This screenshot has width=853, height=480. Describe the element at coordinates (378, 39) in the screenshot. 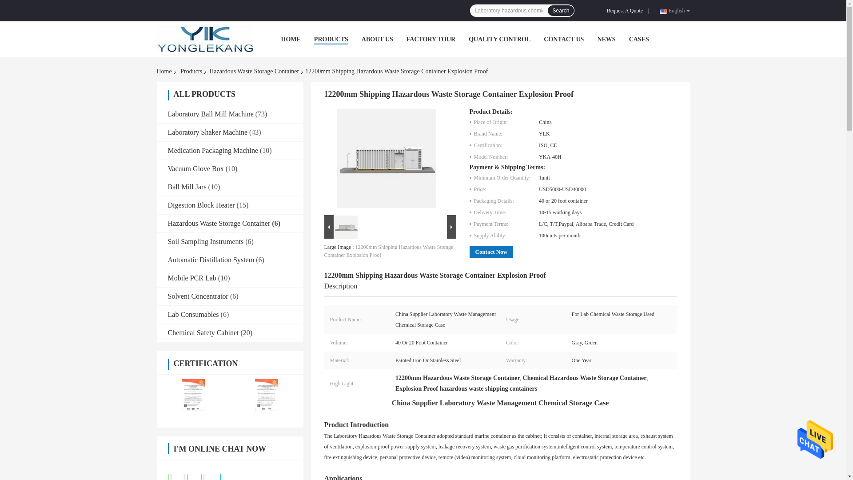

I see `ABOUT US` at that location.